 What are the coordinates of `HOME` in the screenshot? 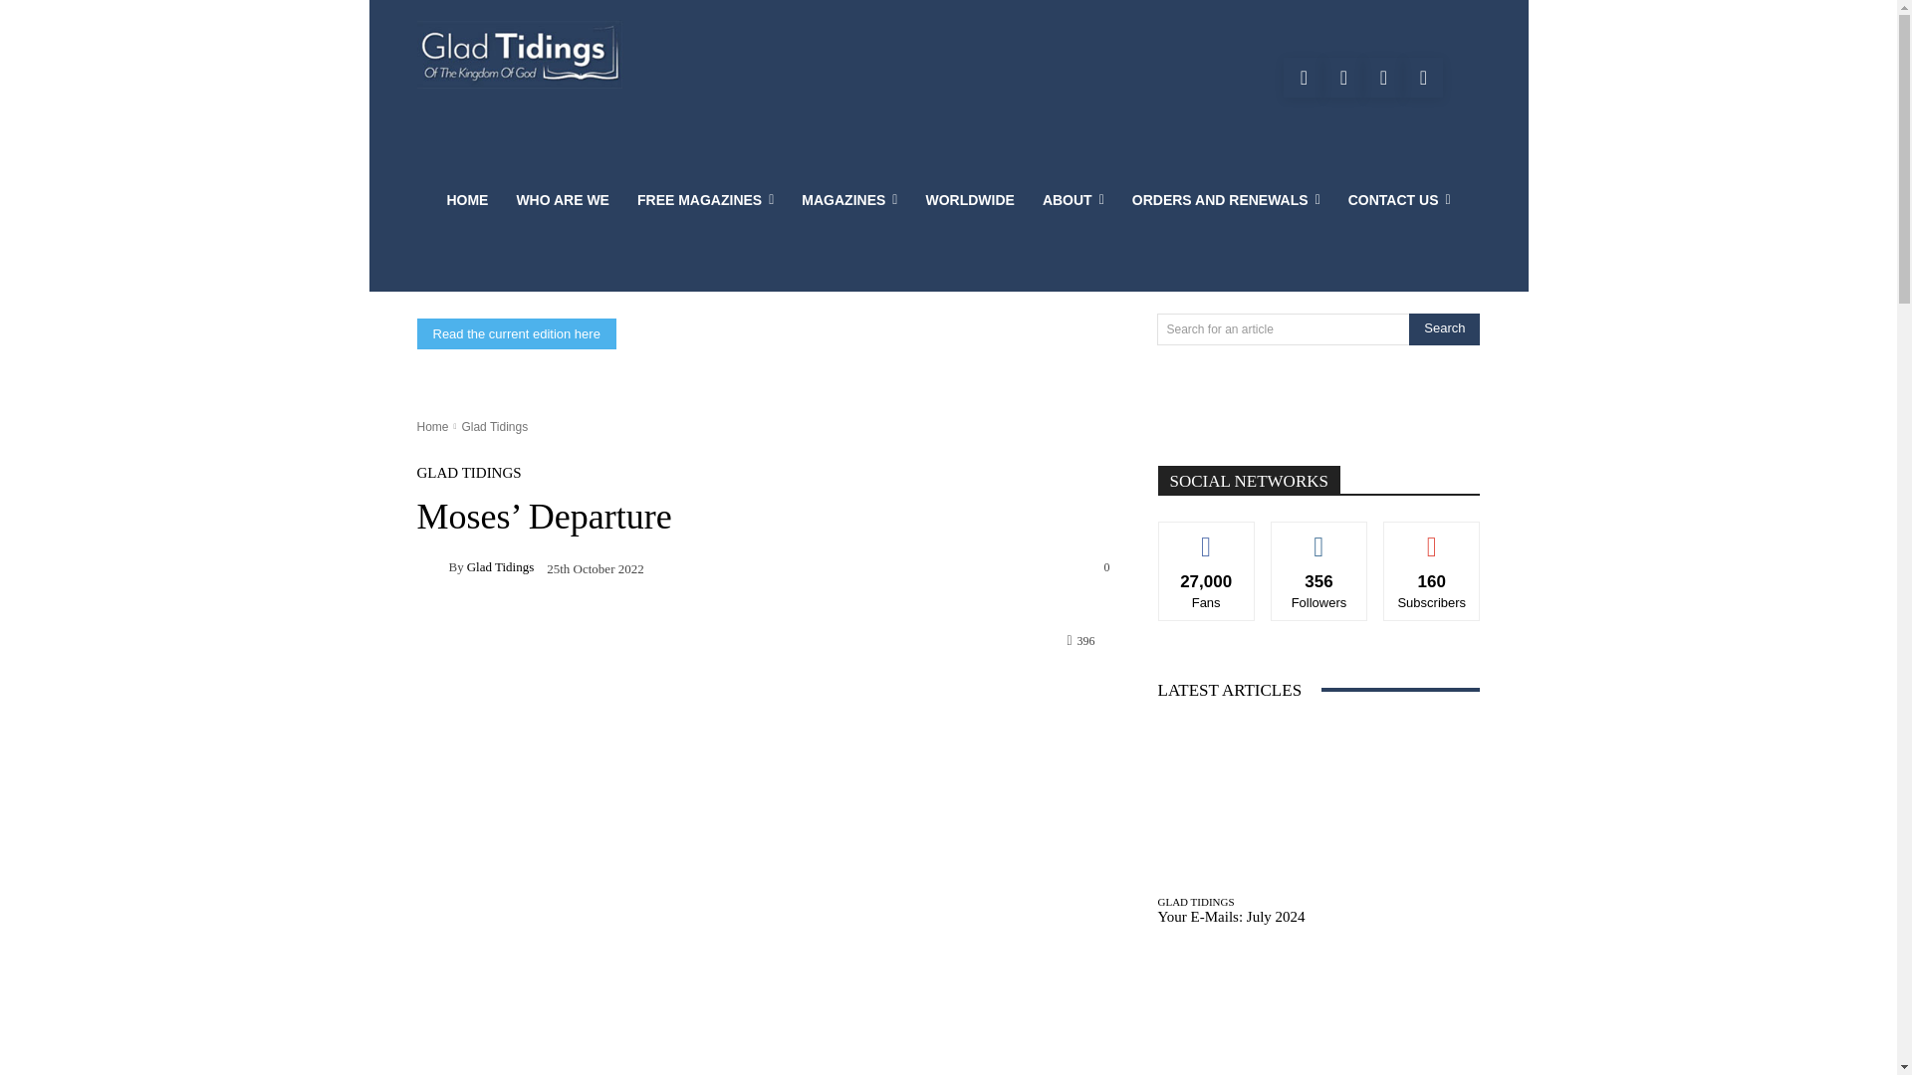 It's located at (466, 199).